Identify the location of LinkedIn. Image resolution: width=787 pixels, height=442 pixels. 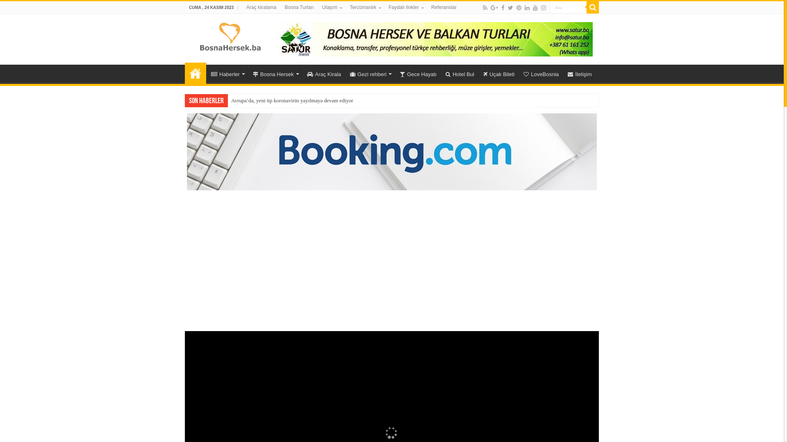
(527, 8).